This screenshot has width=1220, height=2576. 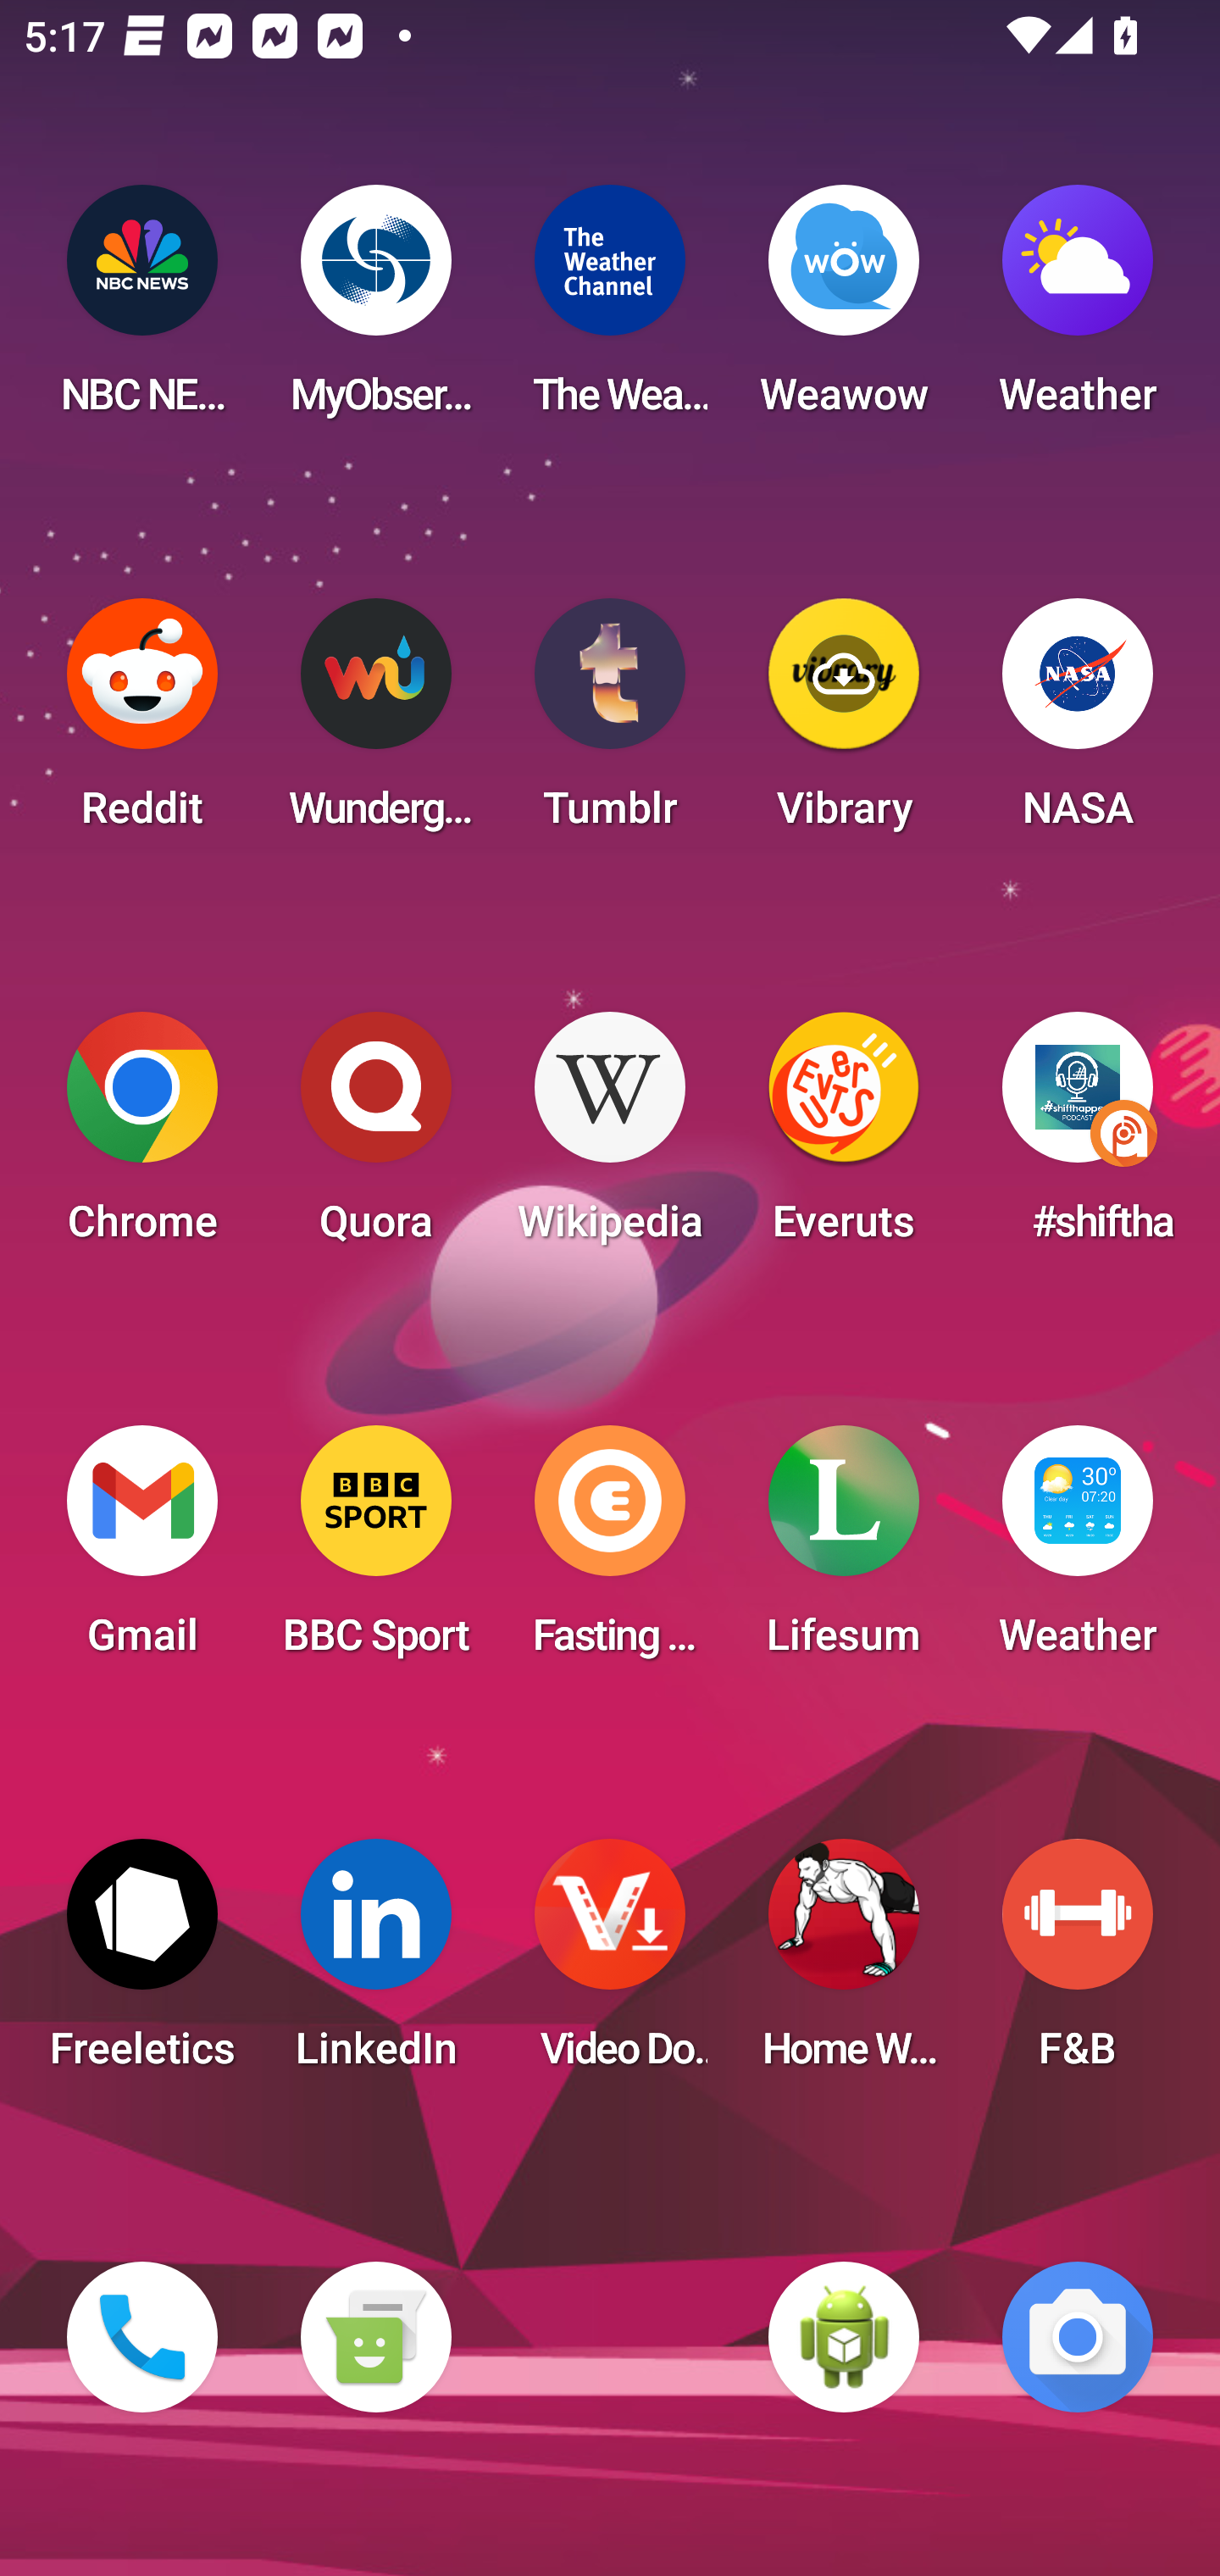 I want to click on Fasting Coach, so click(x=610, y=1551).